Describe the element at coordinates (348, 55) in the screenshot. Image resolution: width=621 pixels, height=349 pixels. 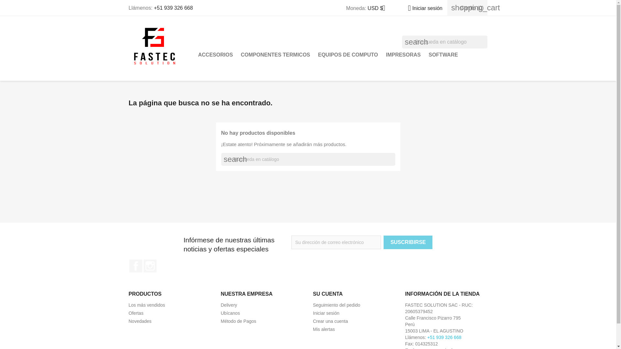
I see `EQUIPOS DE COMPUTO` at that location.